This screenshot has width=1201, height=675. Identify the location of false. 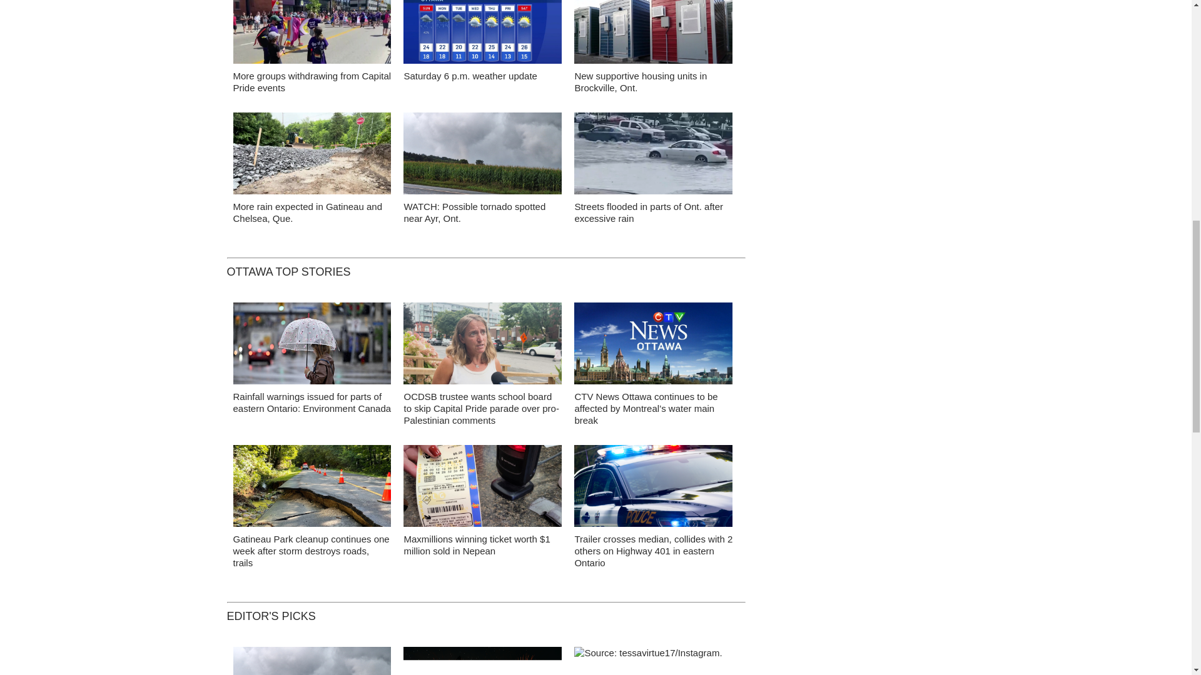
(312, 154).